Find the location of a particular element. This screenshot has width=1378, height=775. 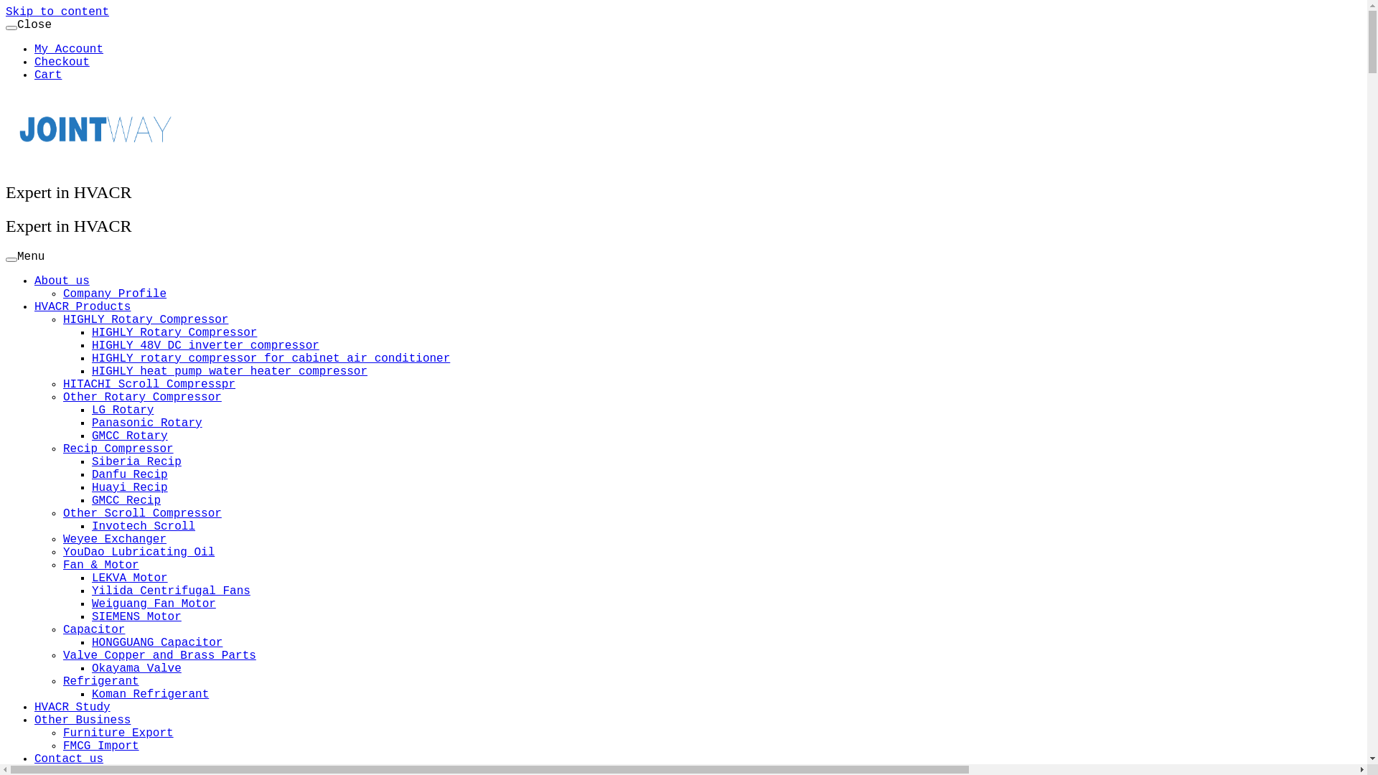

Open the menu is located at coordinates (11, 260).